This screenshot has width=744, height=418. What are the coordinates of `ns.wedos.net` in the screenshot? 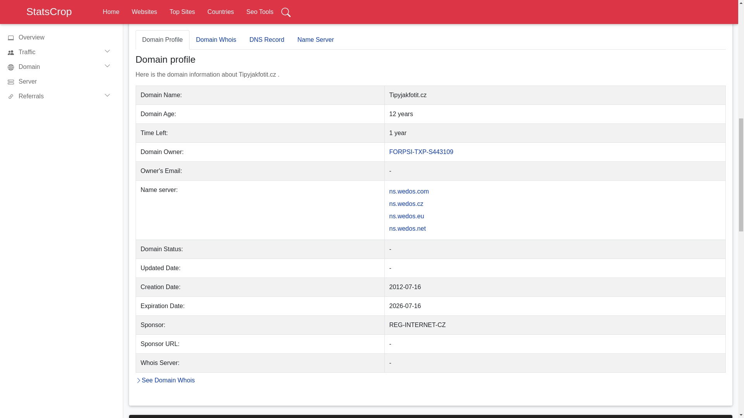 It's located at (407, 228).